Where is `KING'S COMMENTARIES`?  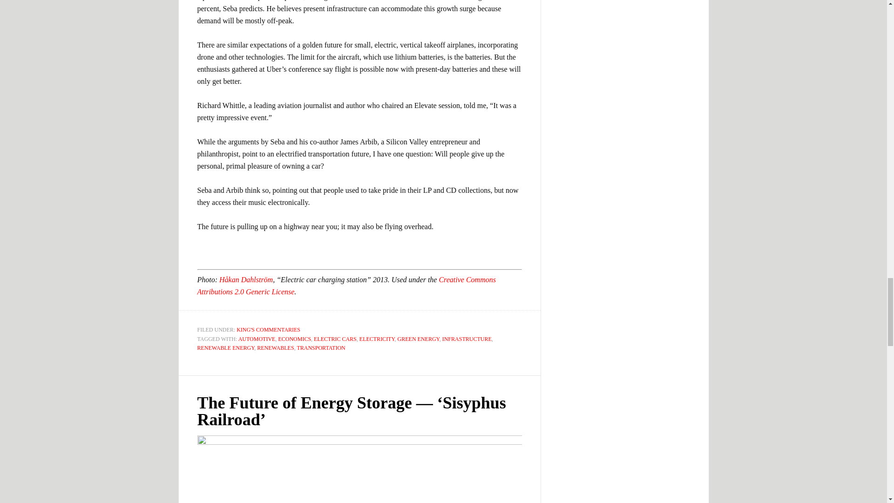
KING'S COMMENTARIES is located at coordinates (268, 329).